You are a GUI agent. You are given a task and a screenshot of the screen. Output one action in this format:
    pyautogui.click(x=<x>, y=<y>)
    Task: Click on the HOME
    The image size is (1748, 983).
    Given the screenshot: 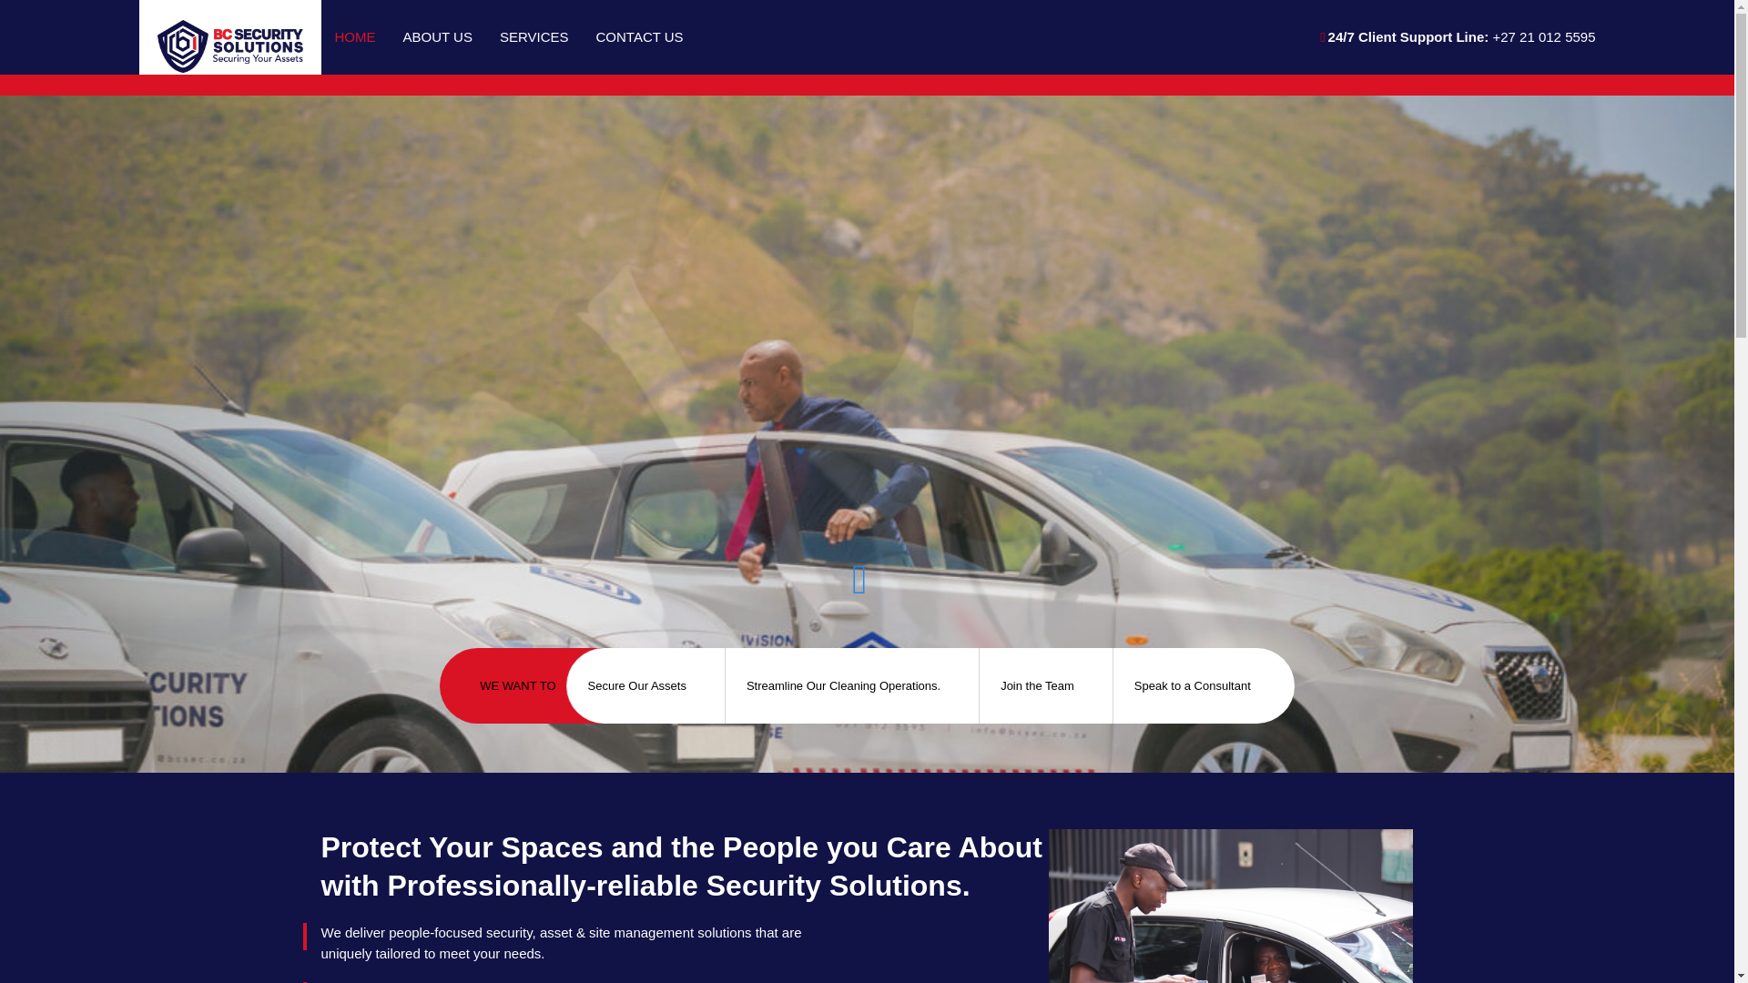 What is the action you would take?
    pyautogui.click(x=353, y=36)
    